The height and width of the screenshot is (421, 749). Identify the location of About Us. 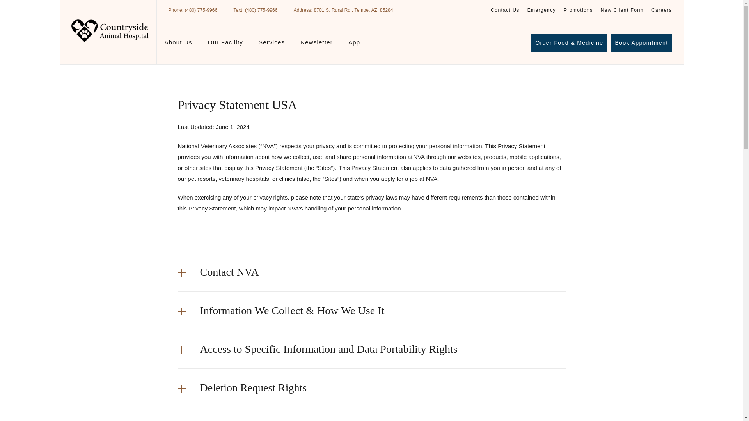
(541, 10).